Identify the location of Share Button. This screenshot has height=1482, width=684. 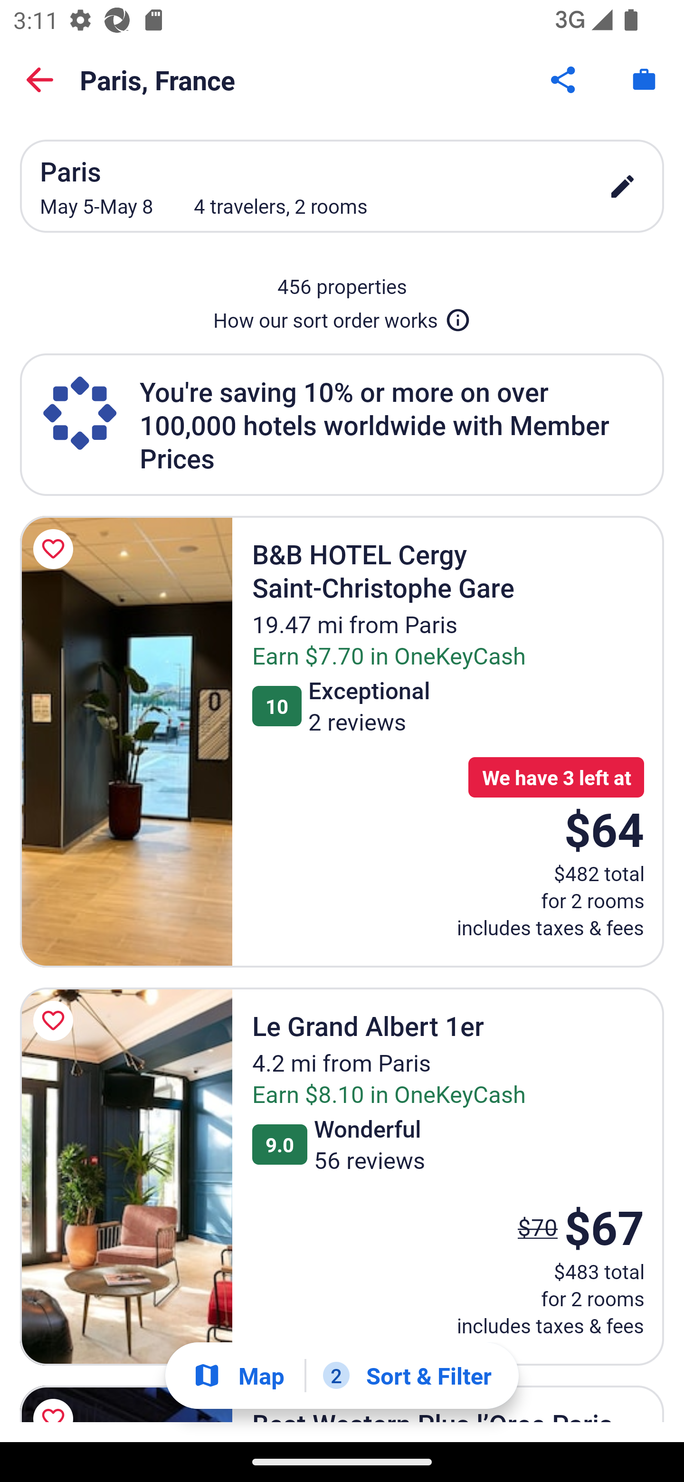
(564, 80).